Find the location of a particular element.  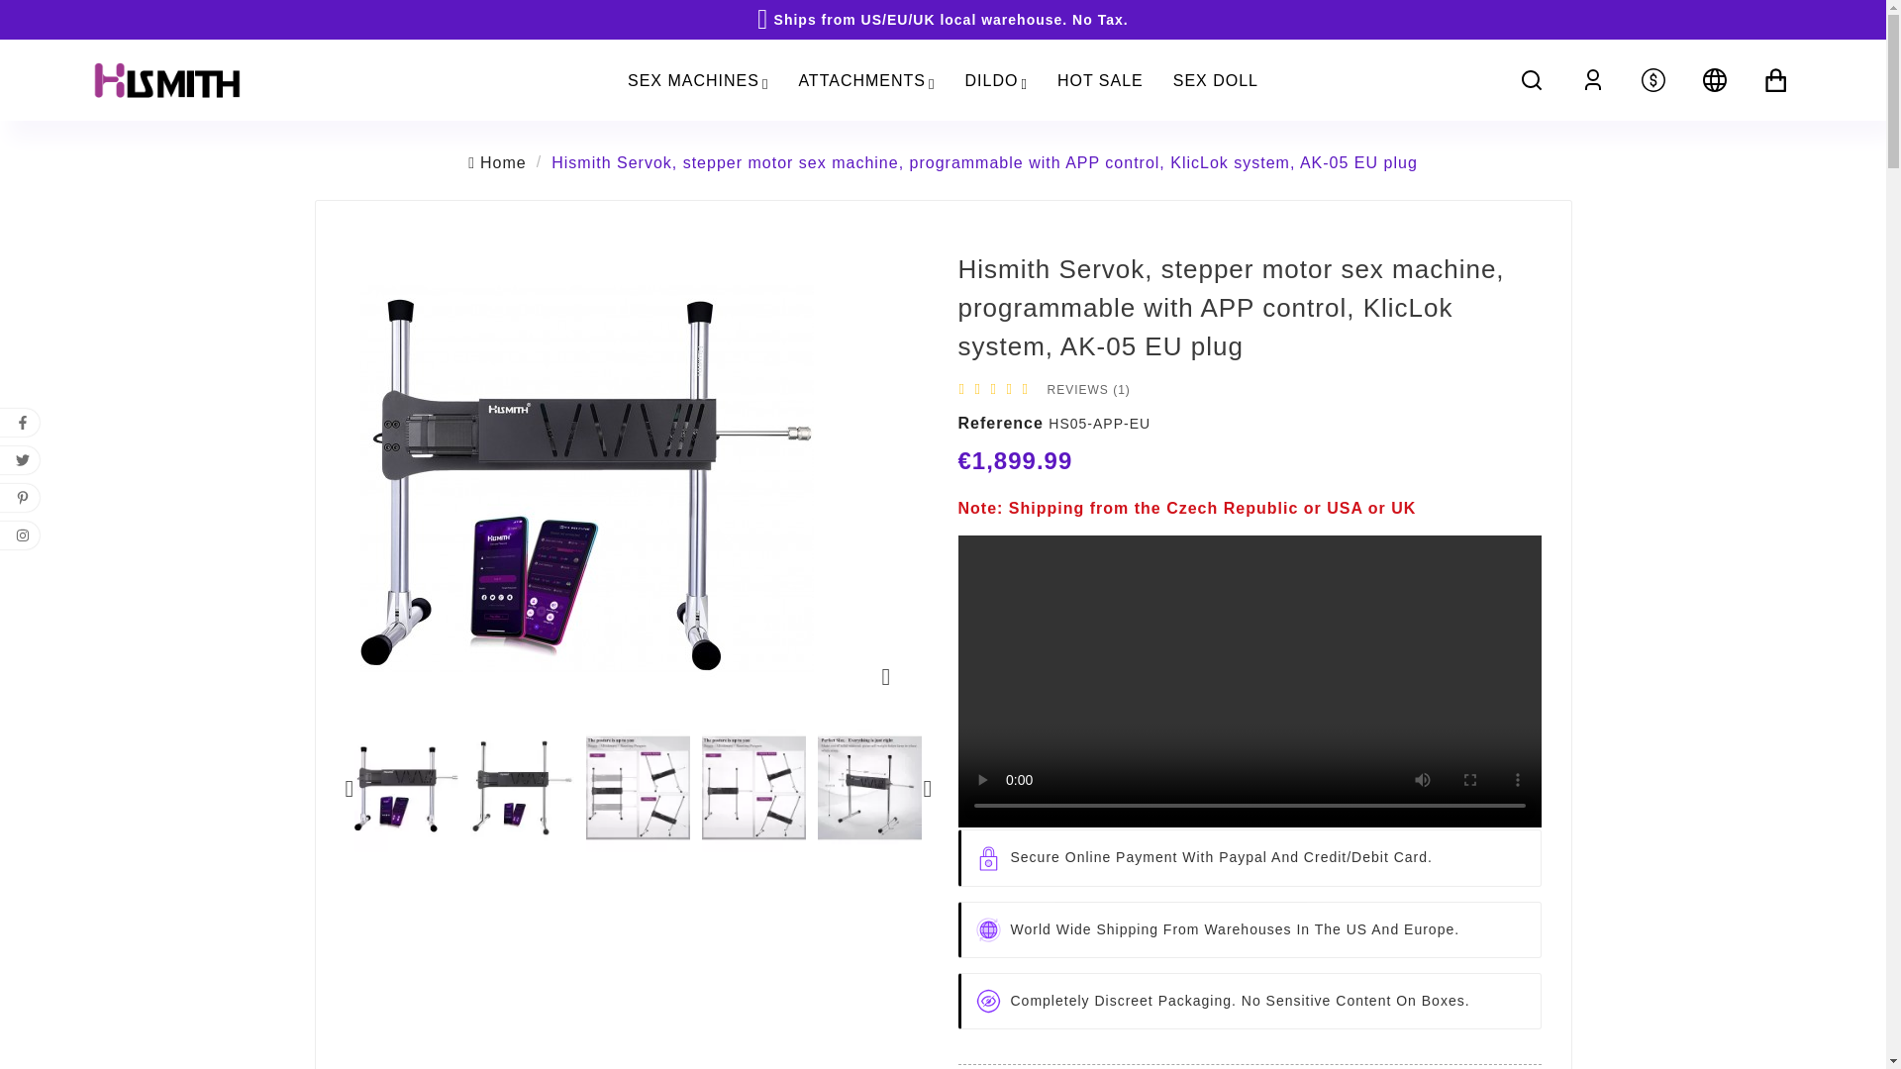

SEX DOLL is located at coordinates (1216, 80).